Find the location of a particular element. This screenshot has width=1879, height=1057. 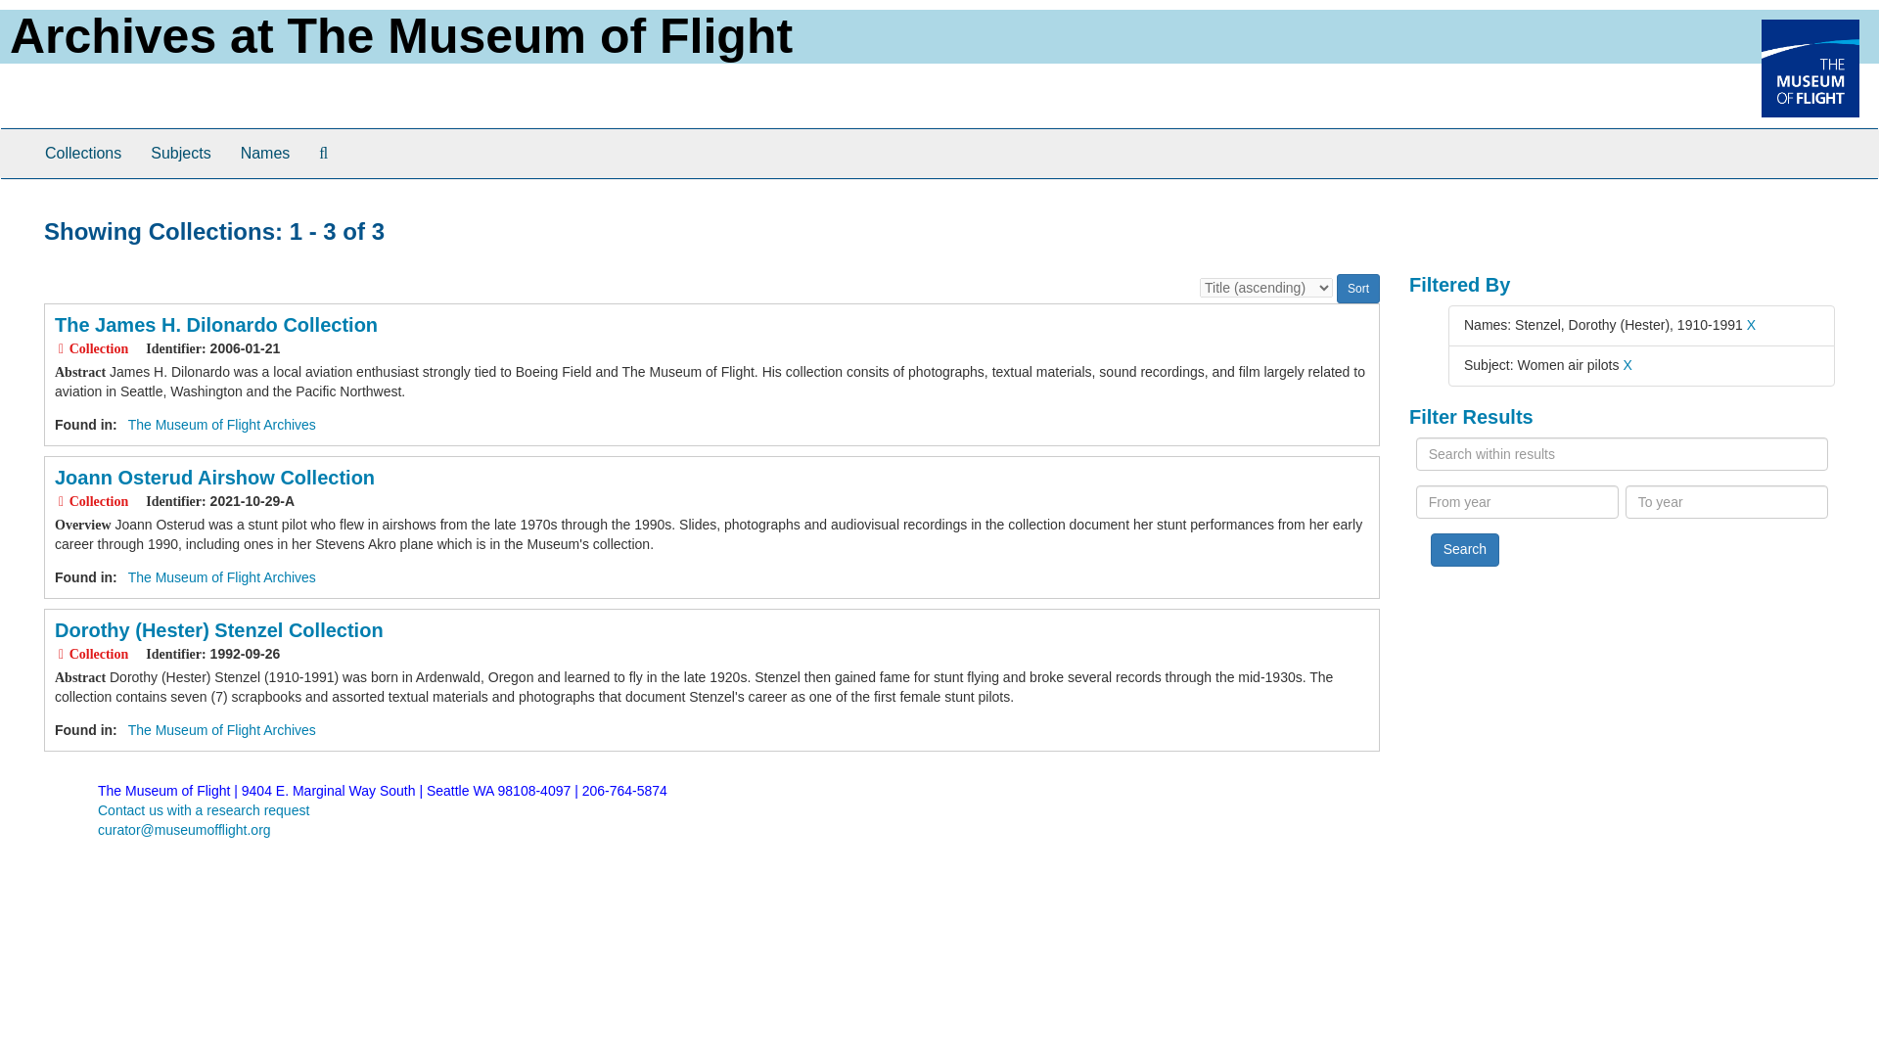

The Museum of Flight Archives is located at coordinates (221, 424).